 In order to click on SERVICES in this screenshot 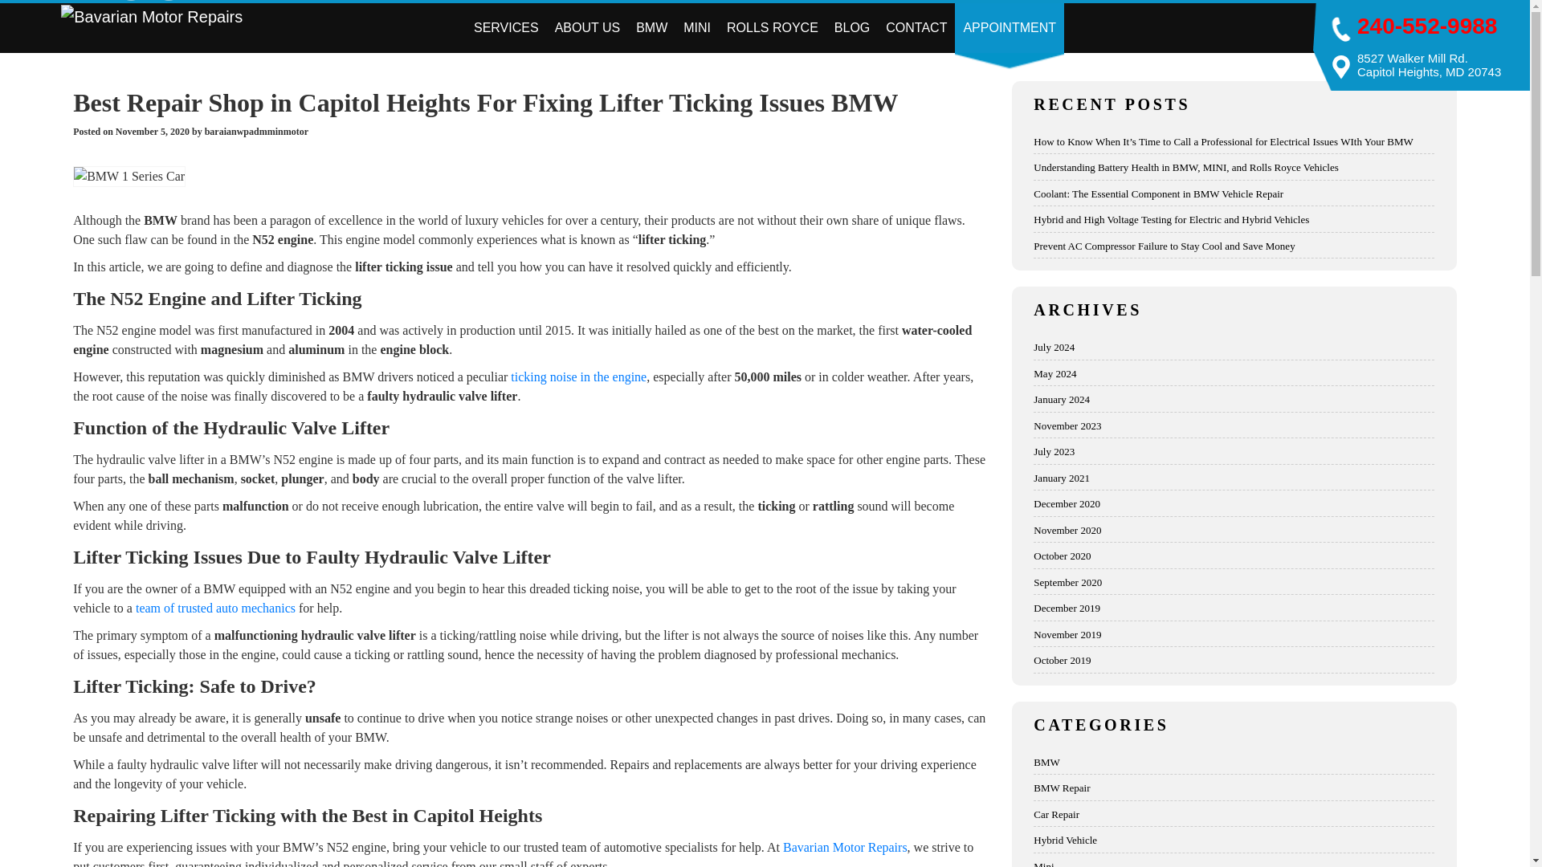, I will do `click(506, 27)`.